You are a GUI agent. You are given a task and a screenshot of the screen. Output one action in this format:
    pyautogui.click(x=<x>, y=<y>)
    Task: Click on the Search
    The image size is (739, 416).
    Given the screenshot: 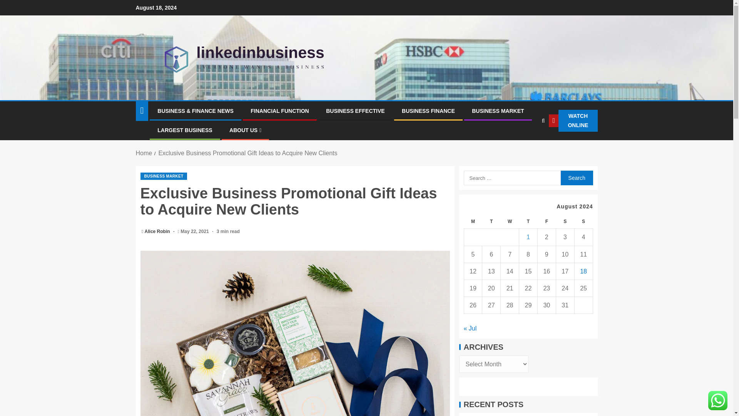 What is the action you would take?
    pyautogui.click(x=527, y=144)
    